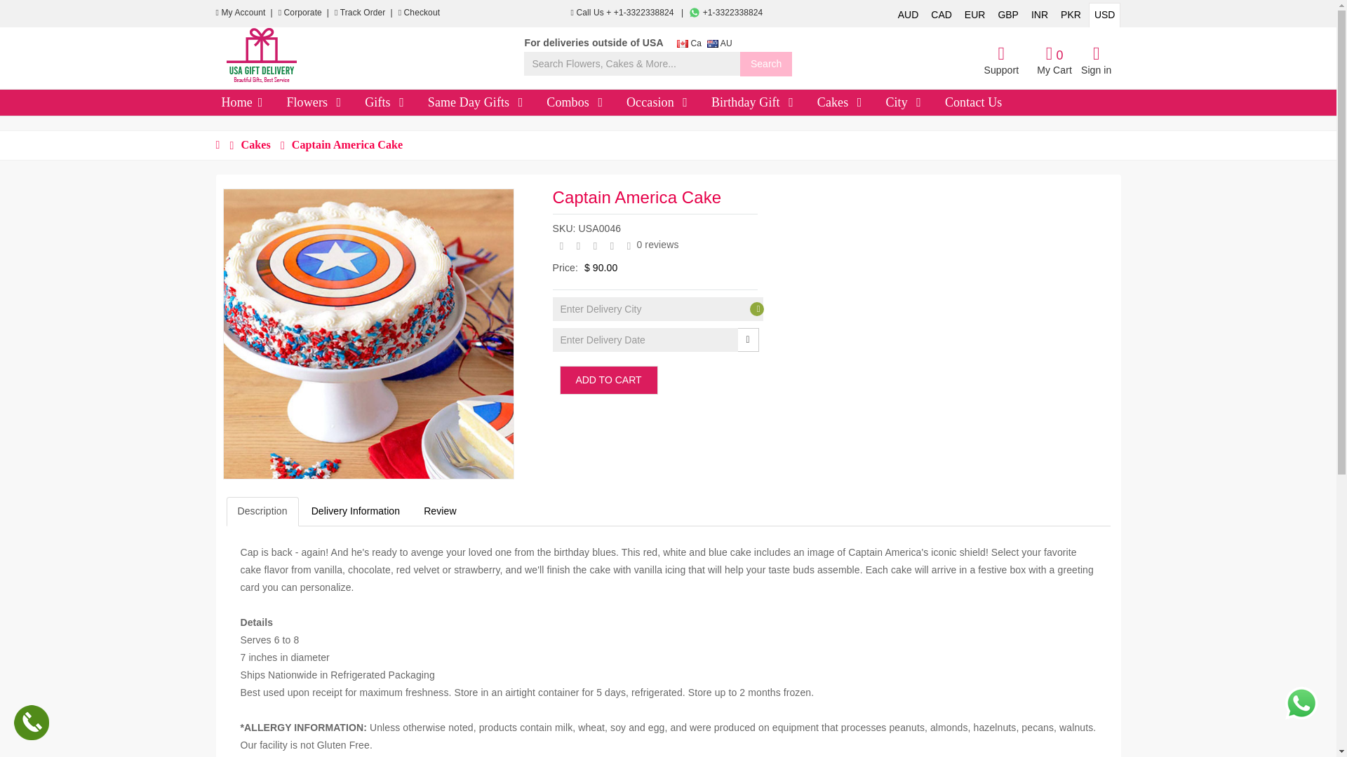 This screenshot has width=1347, height=757. I want to click on My account, so click(244, 12).